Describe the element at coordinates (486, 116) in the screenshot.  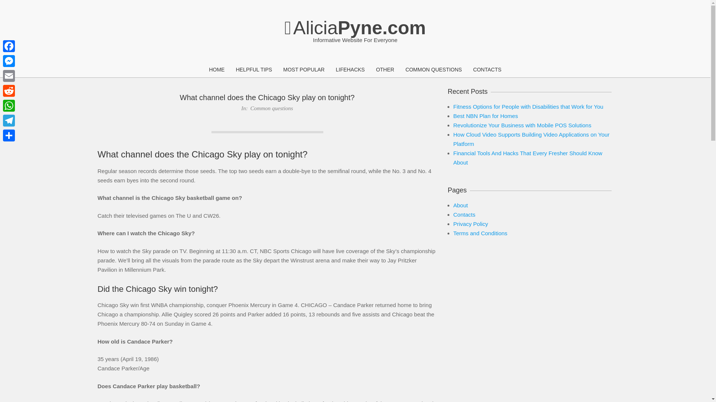
I see `Best NBN Plan for Homes` at that location.